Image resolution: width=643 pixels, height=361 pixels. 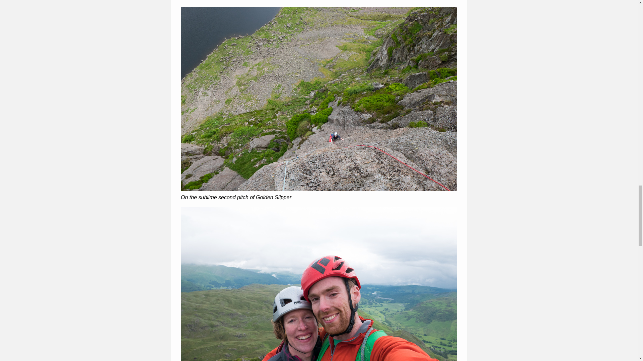 I want to click on On the sublime second pitch of Golden Slipper, so click(x=319, y=189).